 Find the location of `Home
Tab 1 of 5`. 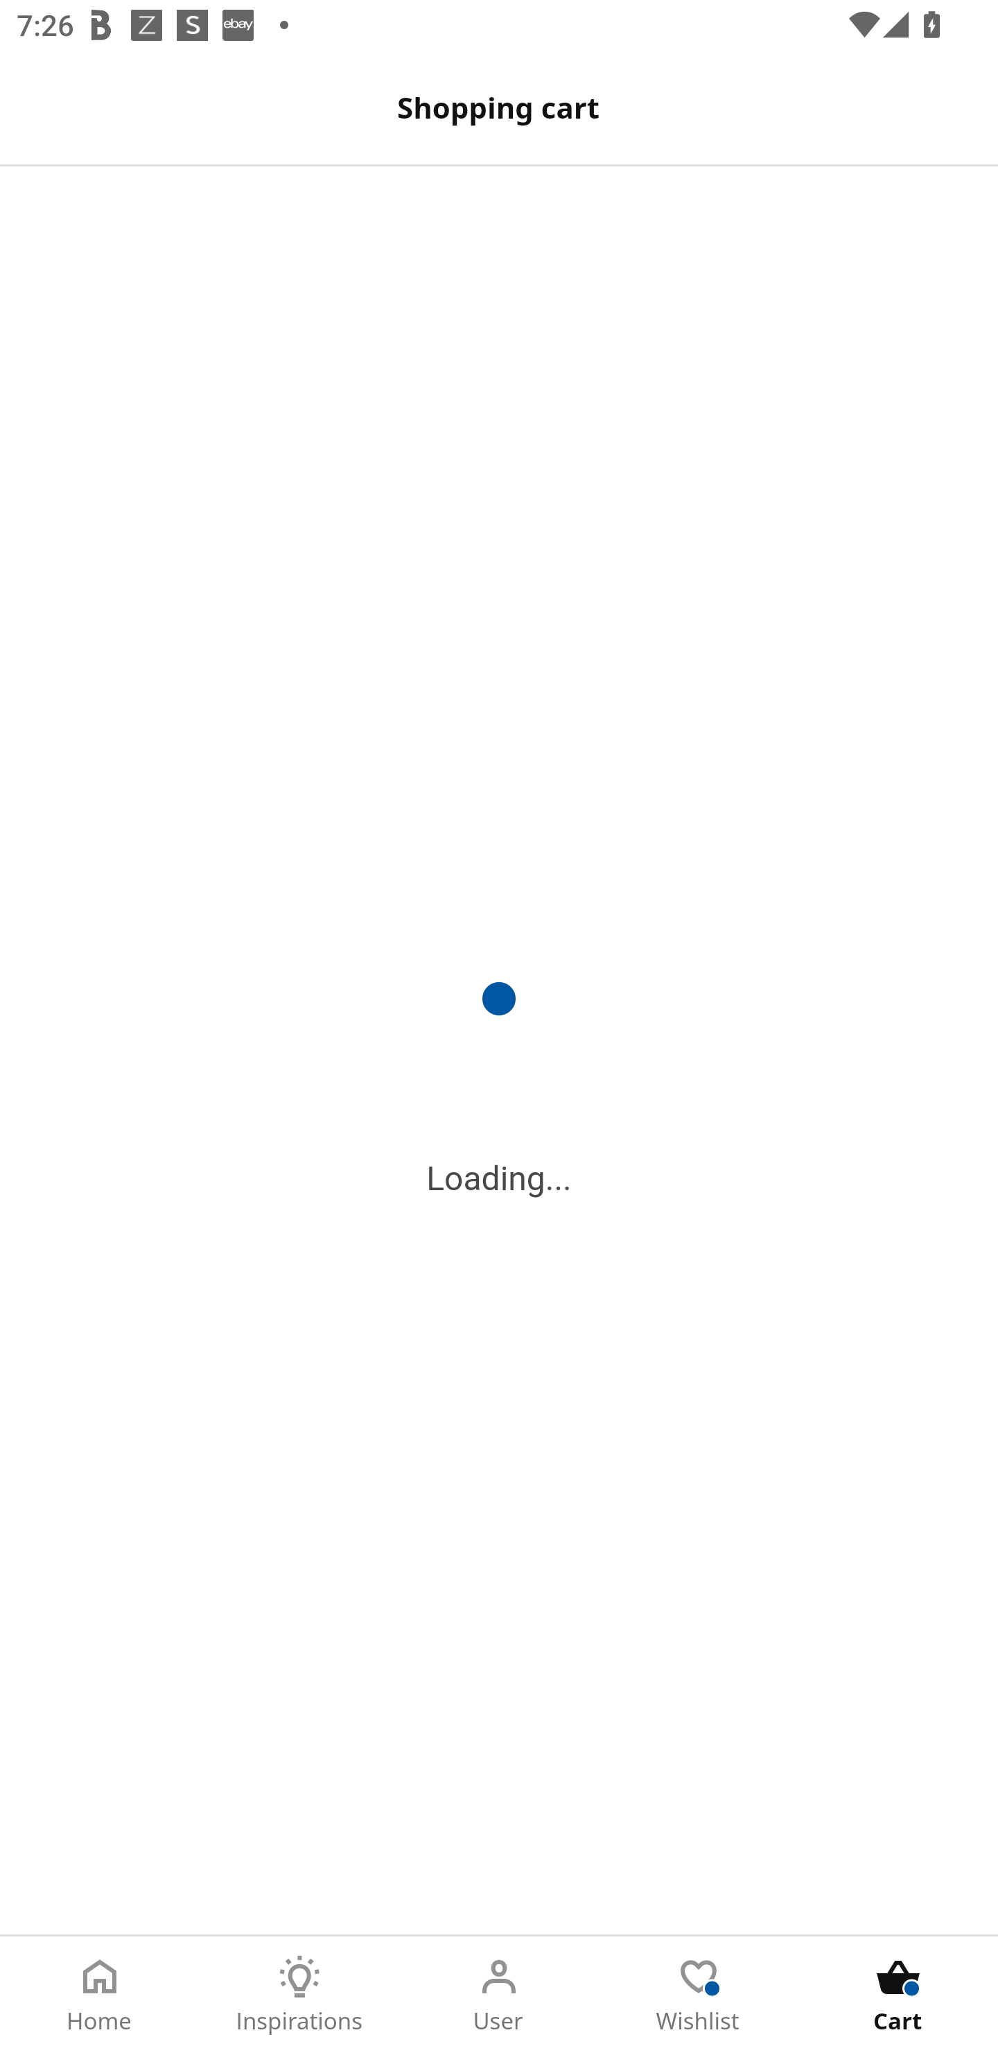

Home
Tab 1 of 5 is located at coordinates (100, 1995).